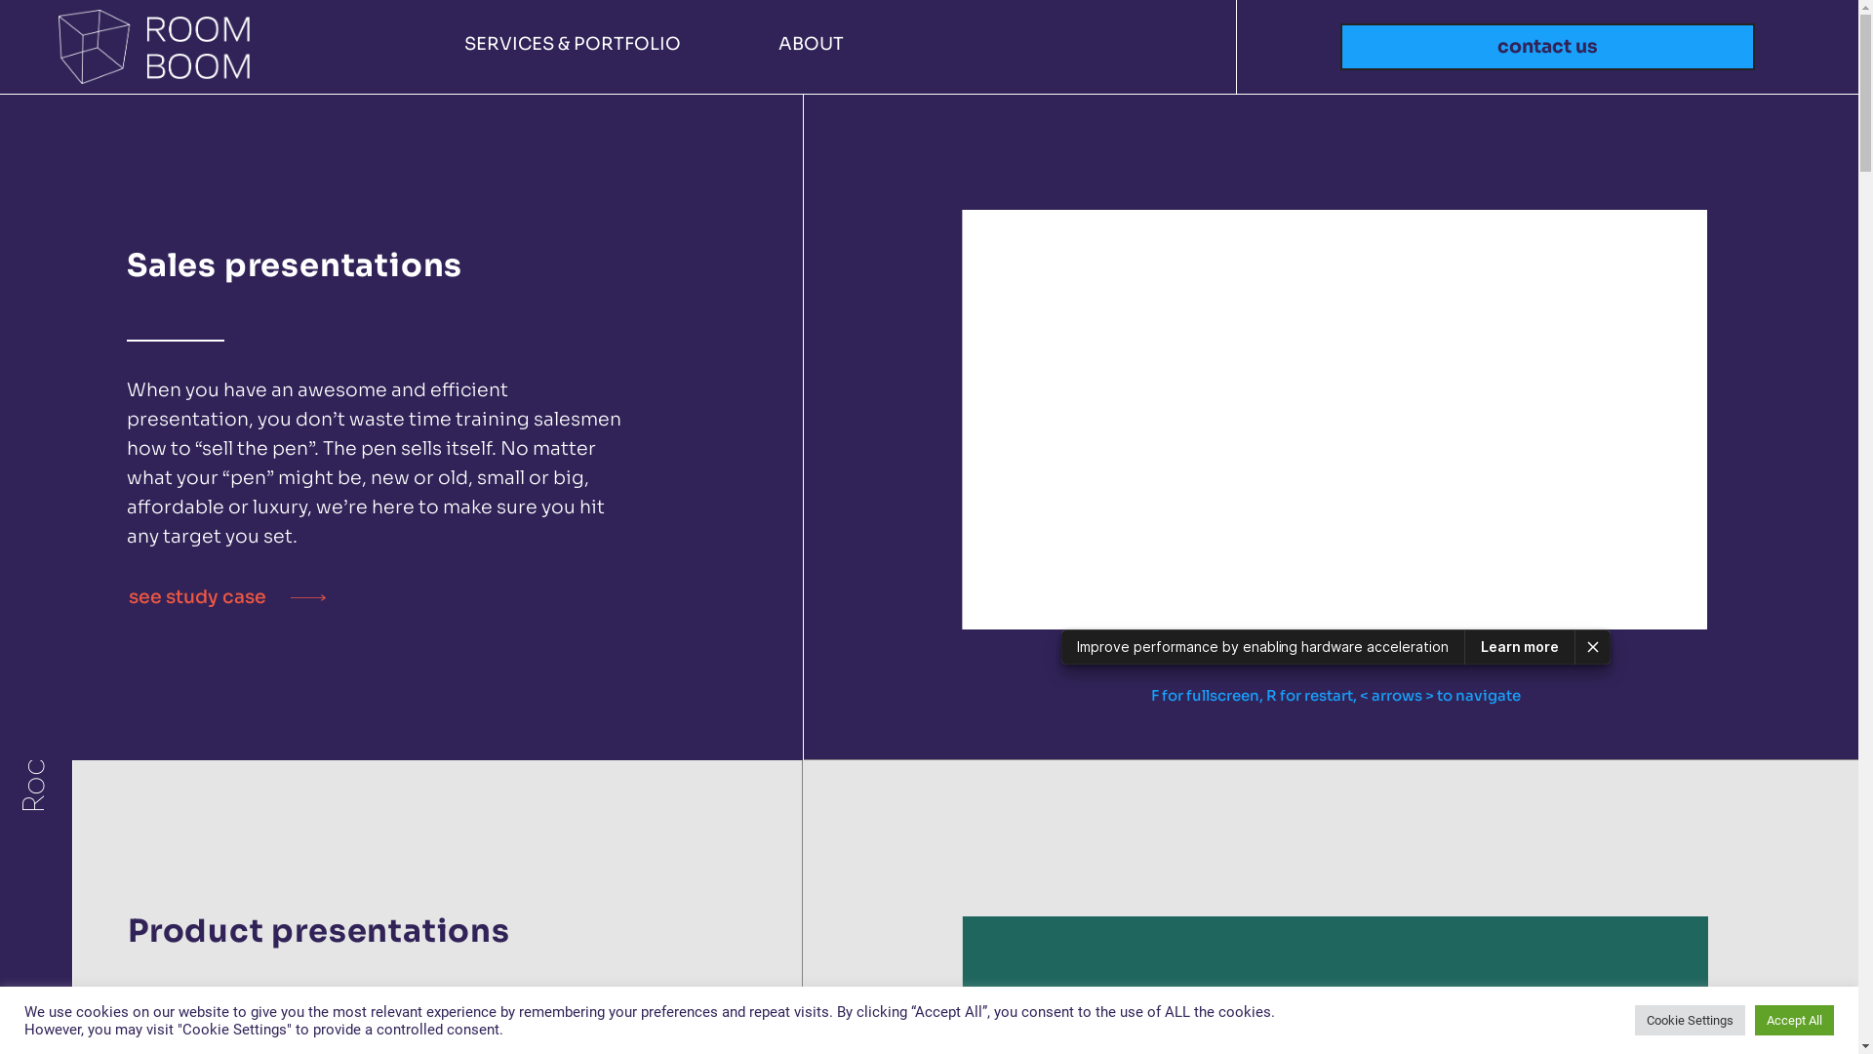  I want to click on contact us, so click(1547, 47).